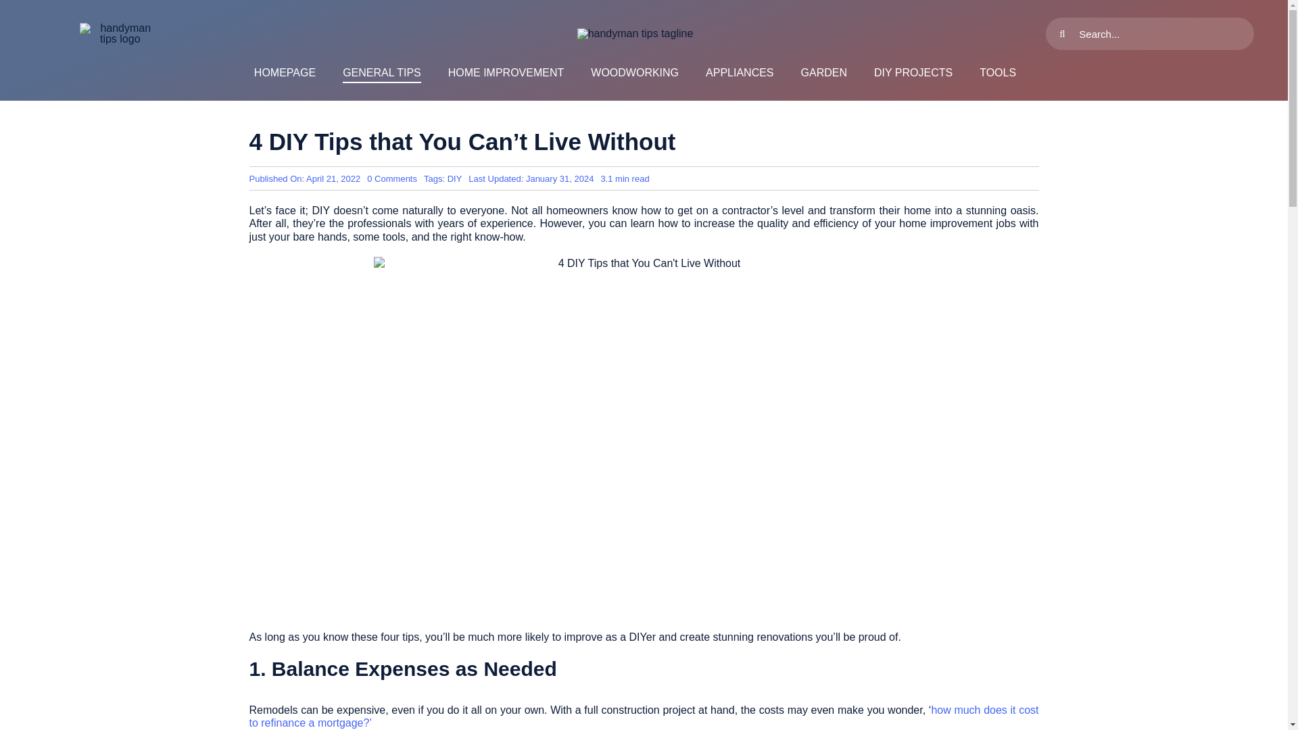  I want to click on APPLIANCES, so click(740, 73).